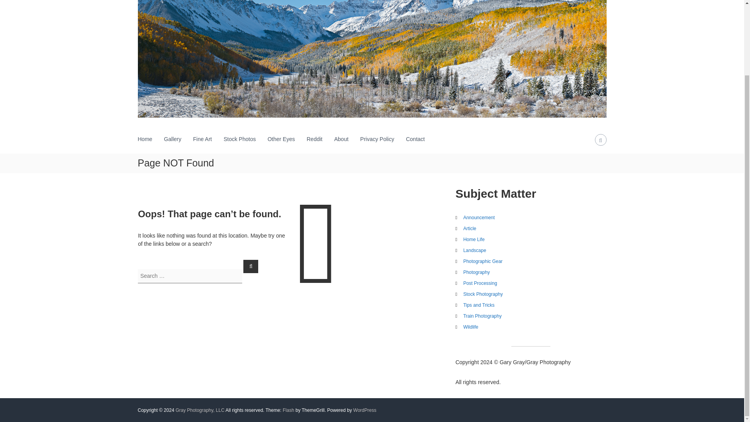  What do you see at coordinates (281, 139) in the screenshot?
I see `Other Eyes` at bounding box center [281, 139].